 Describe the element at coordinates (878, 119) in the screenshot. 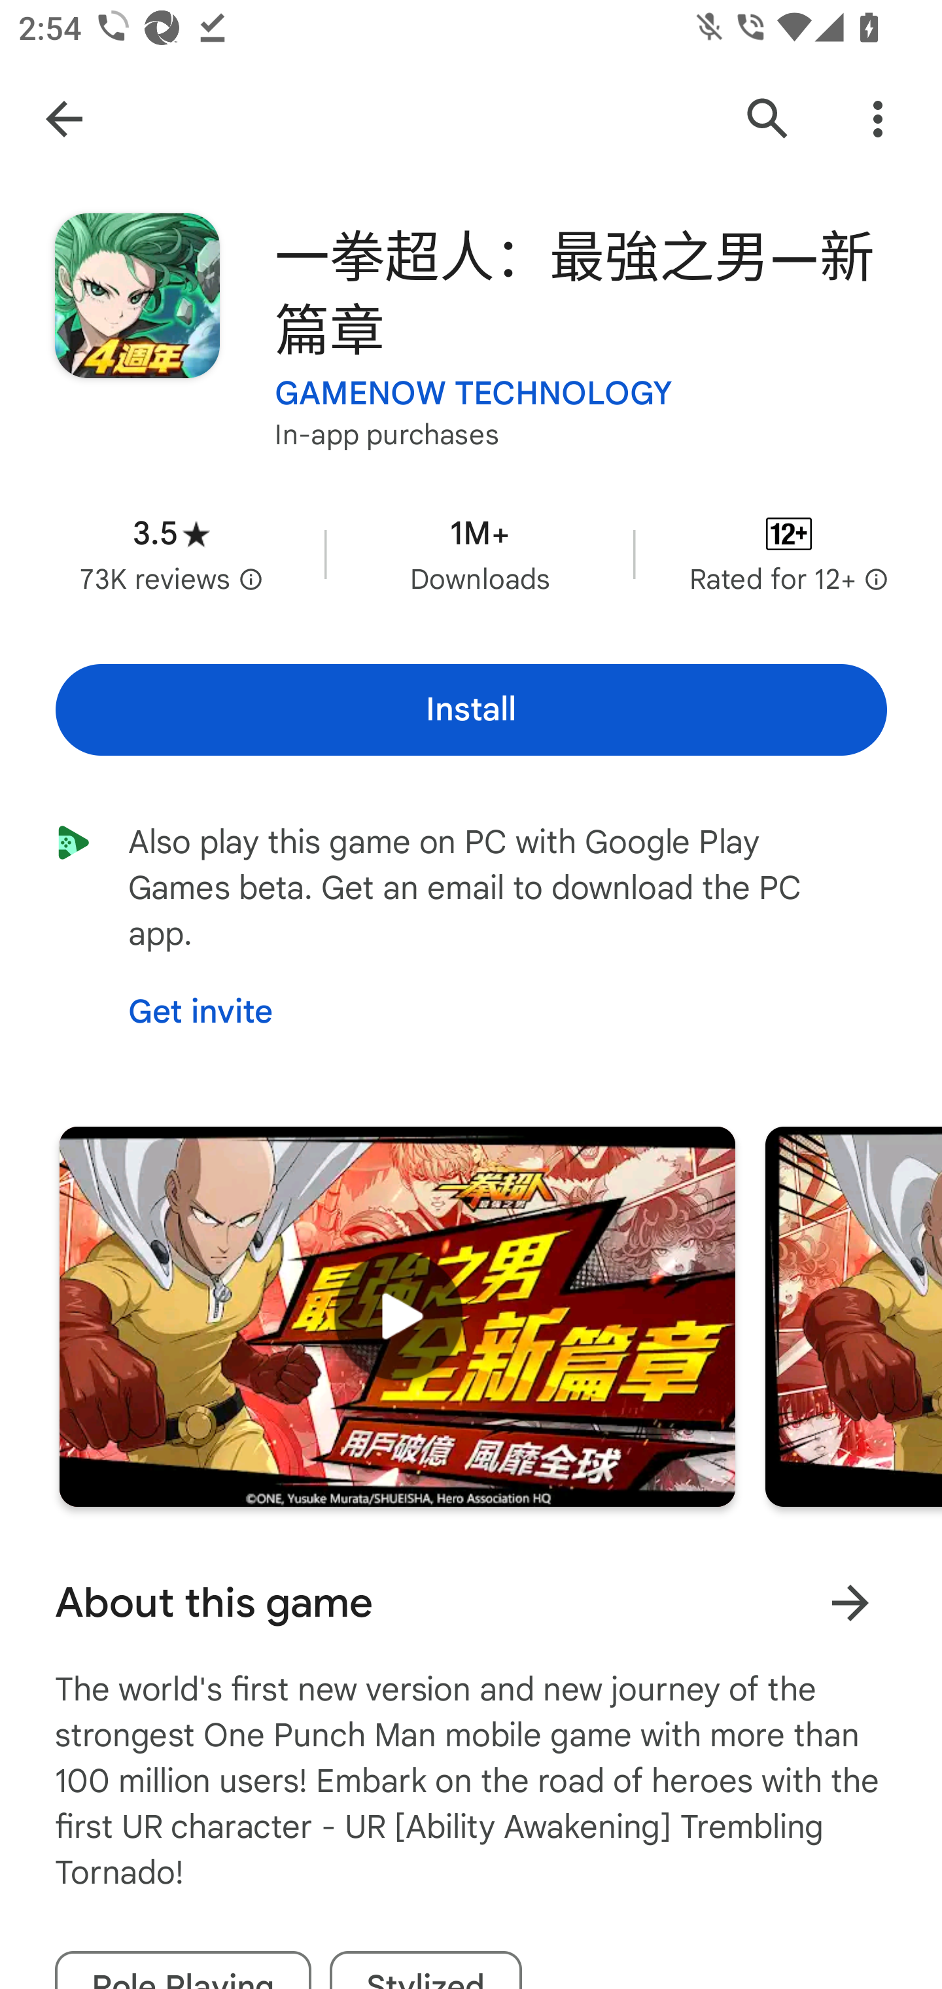

I see `More Options` at that location.